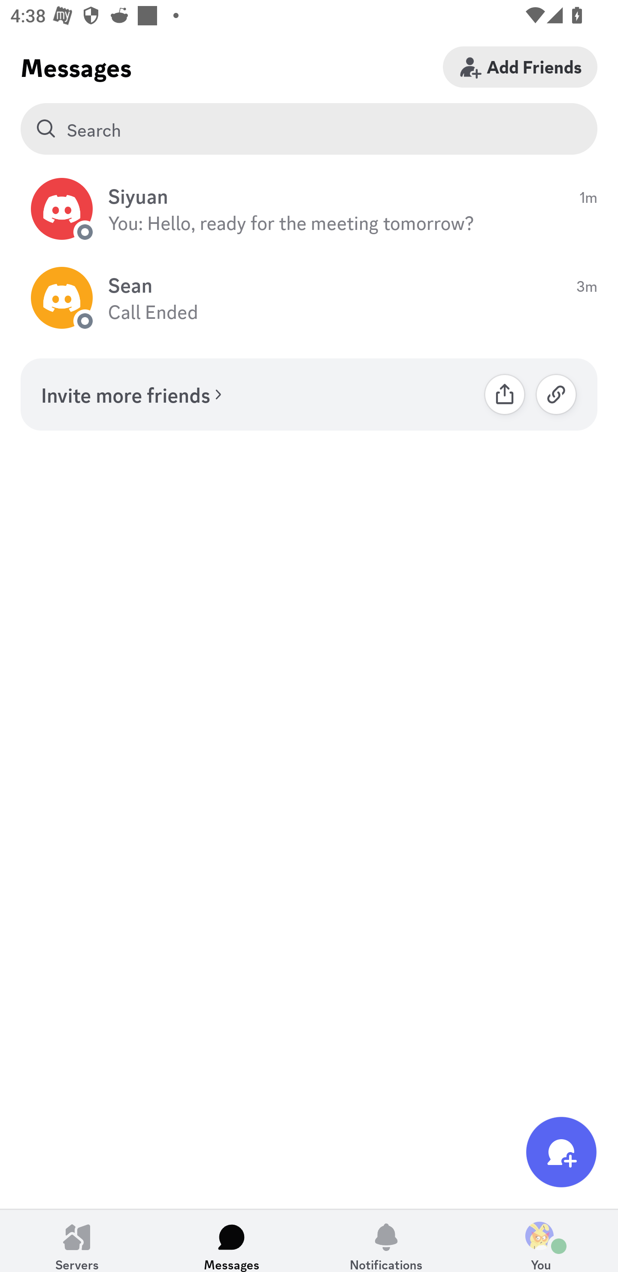 This screenshot has width=618, height=1272. I want to click on Messages, so click(232, 1241).